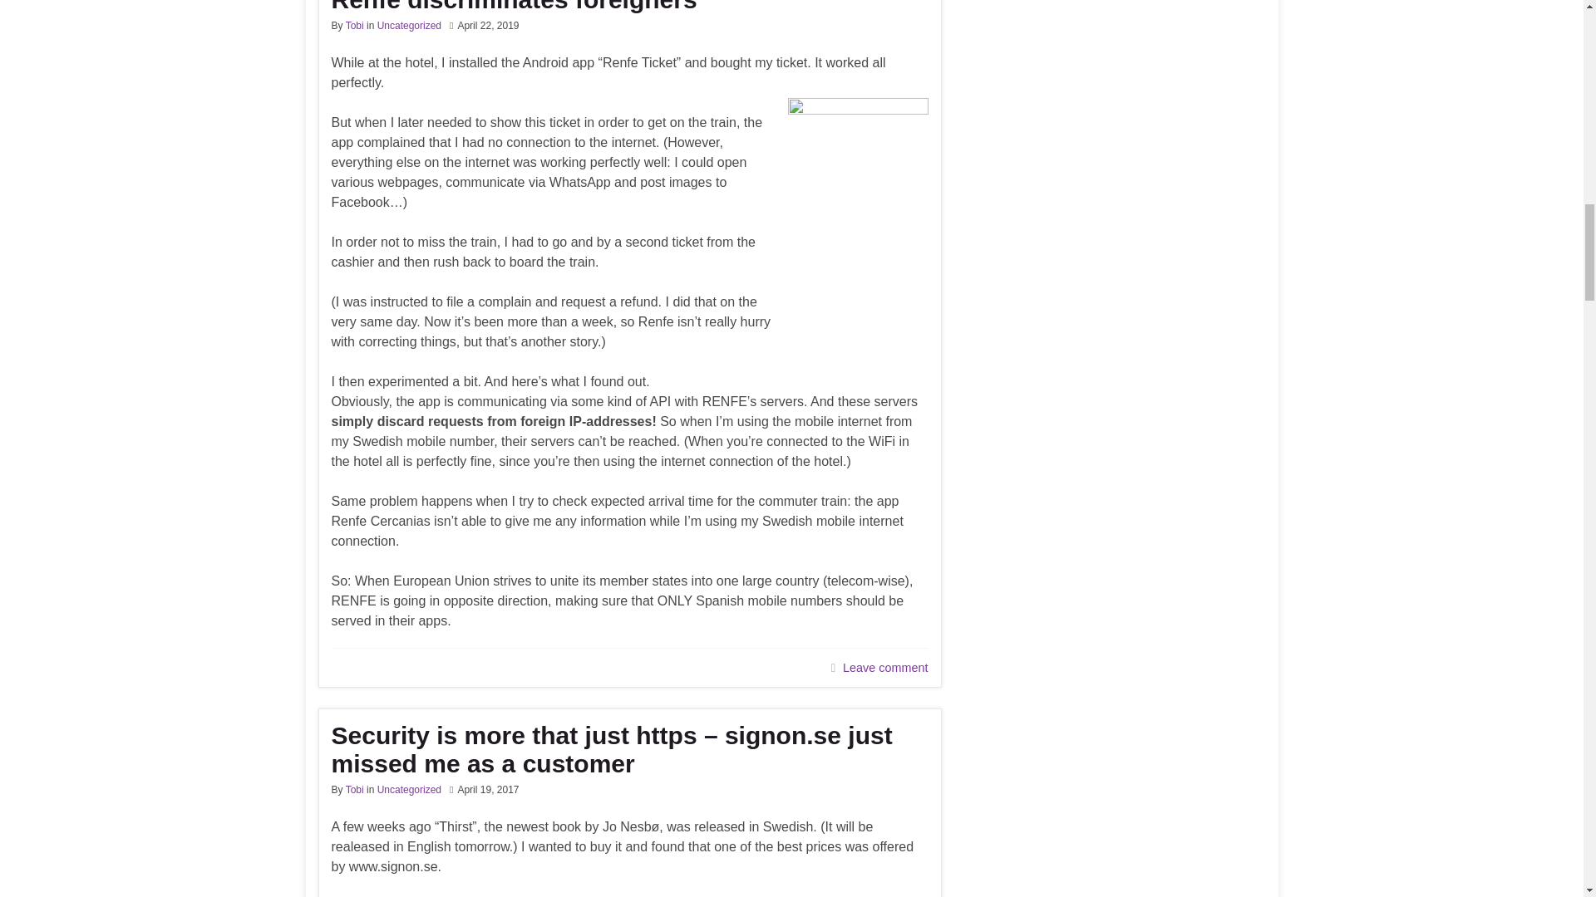  Describe the element at coordinates (884, 668) in the screenshot. I see `Leave comment` at that location.